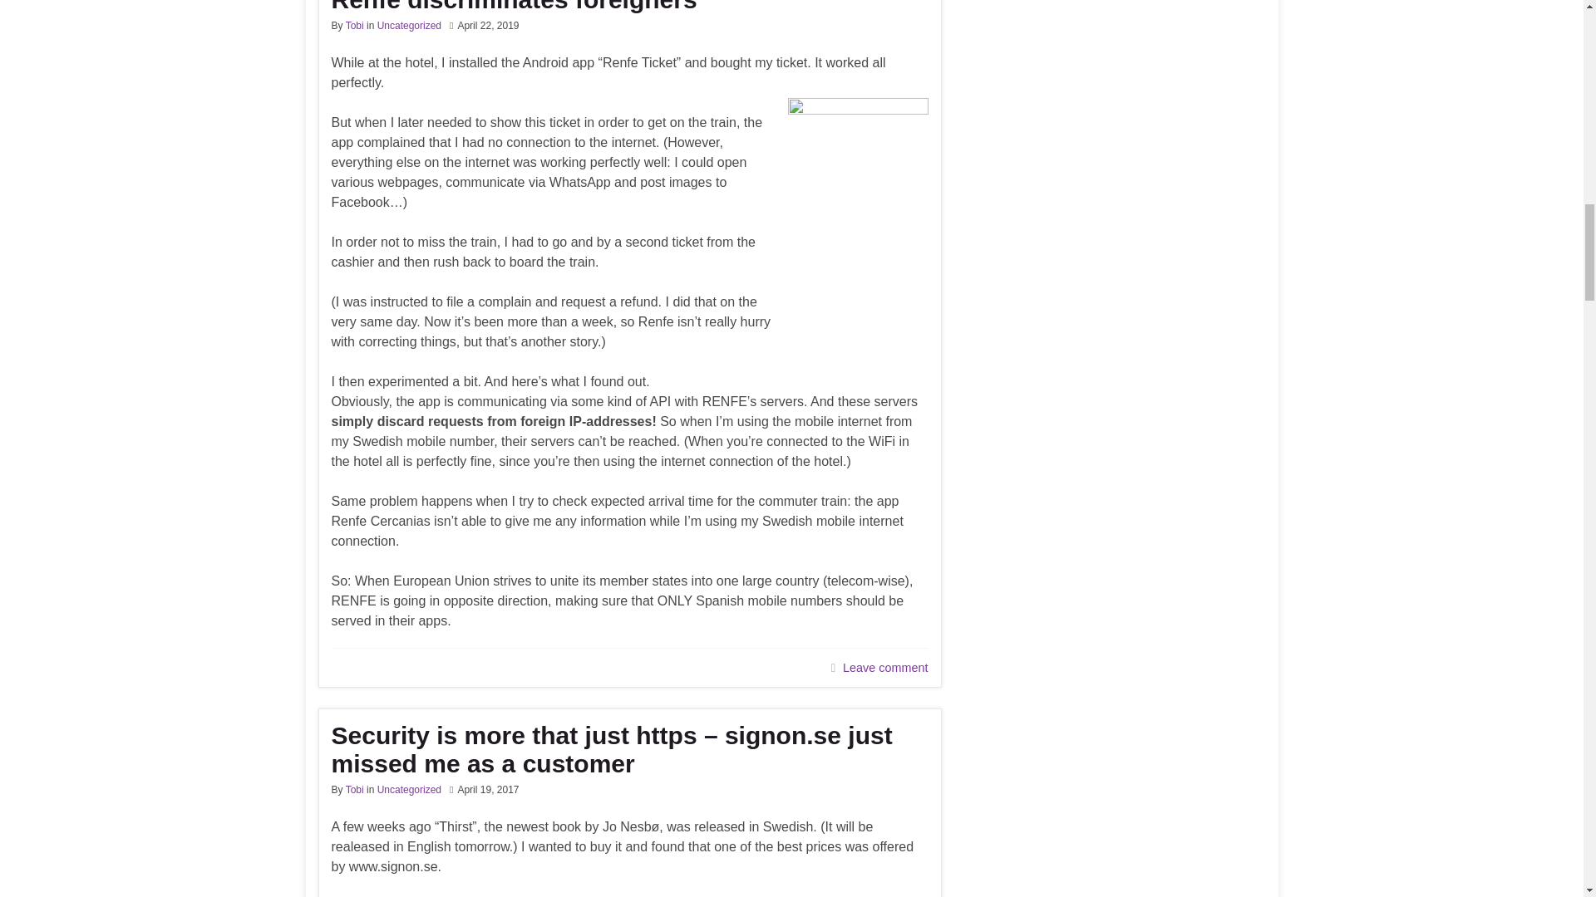  Describe the element at coordinates (884, 668) in the screenshot. I see `Leave comment` at that location.